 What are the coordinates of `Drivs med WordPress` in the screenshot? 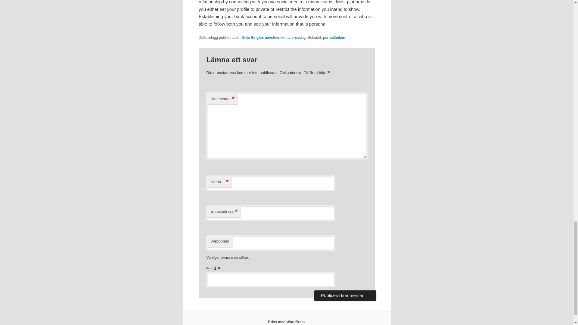 It's located at (287, 322).